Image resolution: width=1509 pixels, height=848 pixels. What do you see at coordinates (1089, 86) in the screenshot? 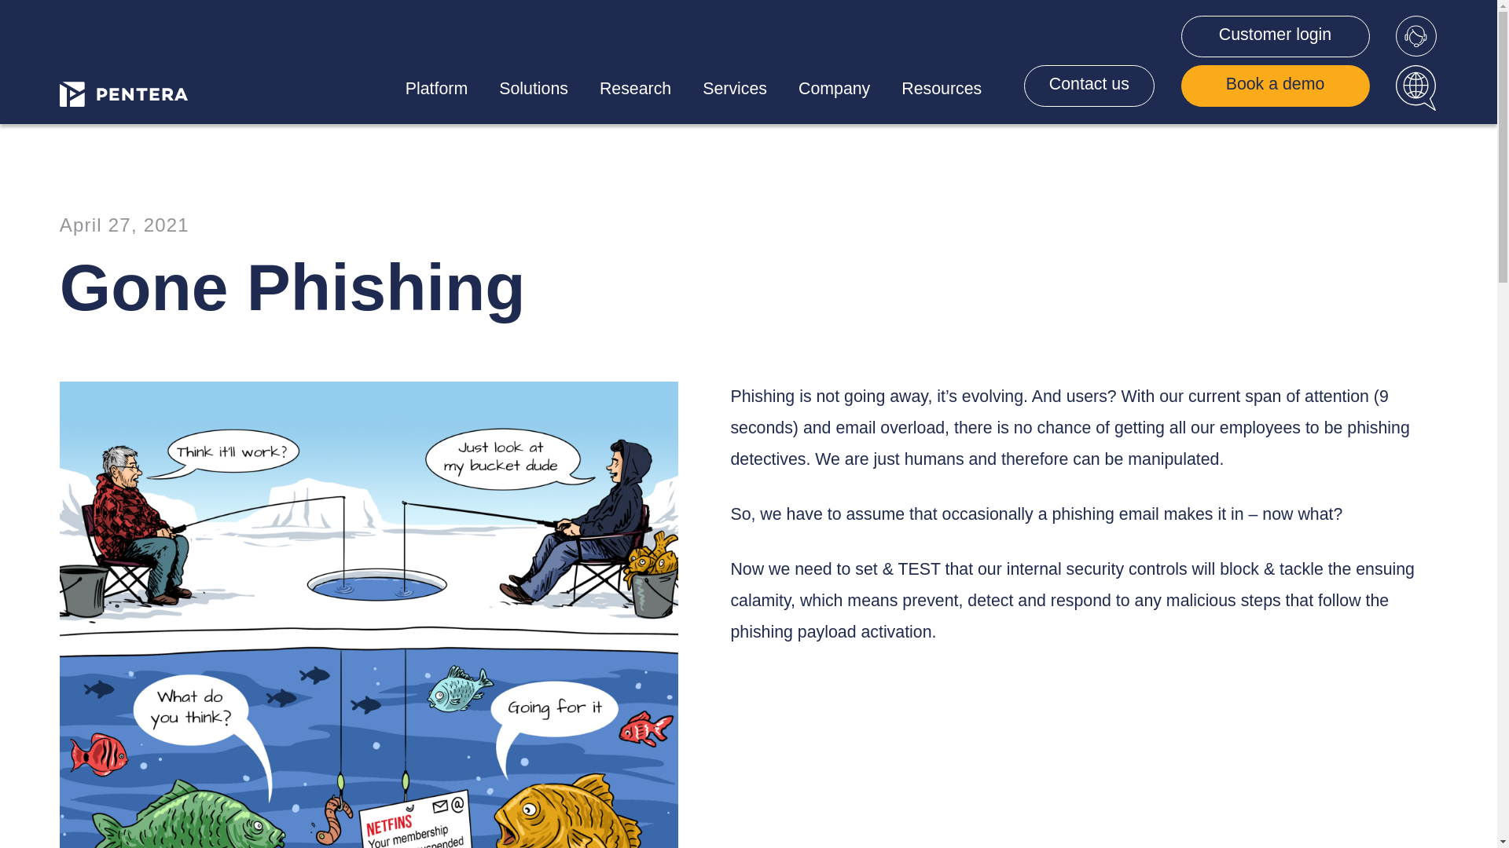
I see `Contact us` at bounding box center [1089, 86].